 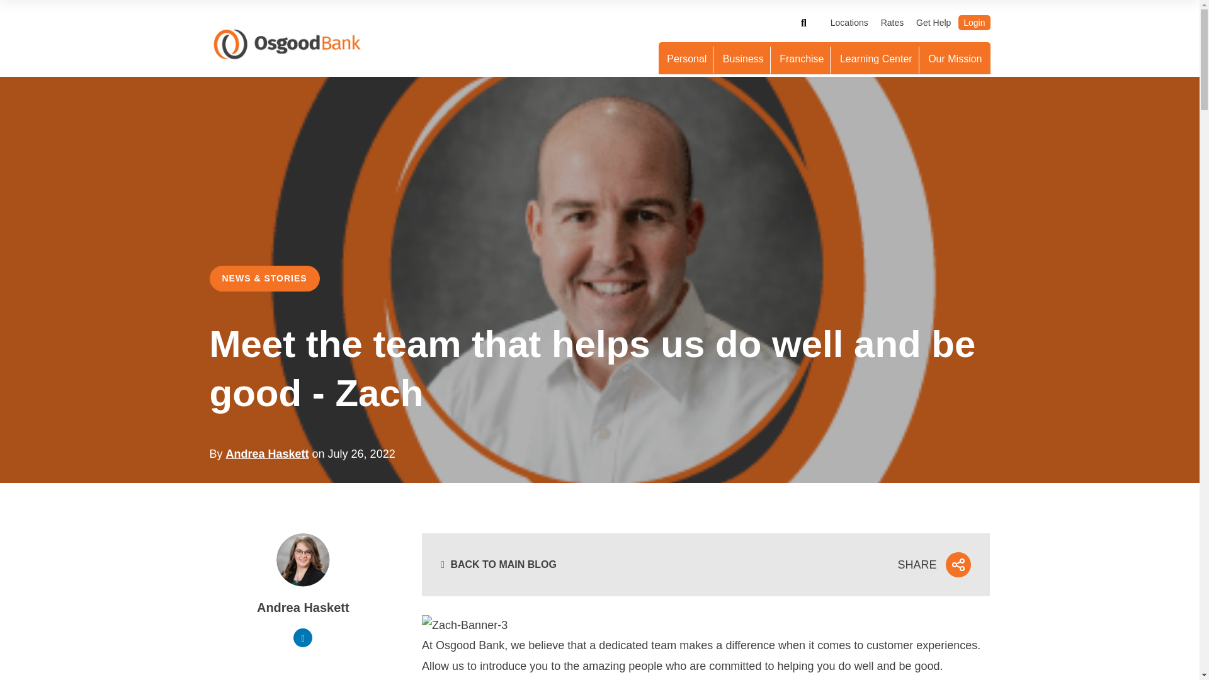 What do you see at coordinates (892, 22) in the screenshot?
I see `Rates` at bounding box center [892, 22].